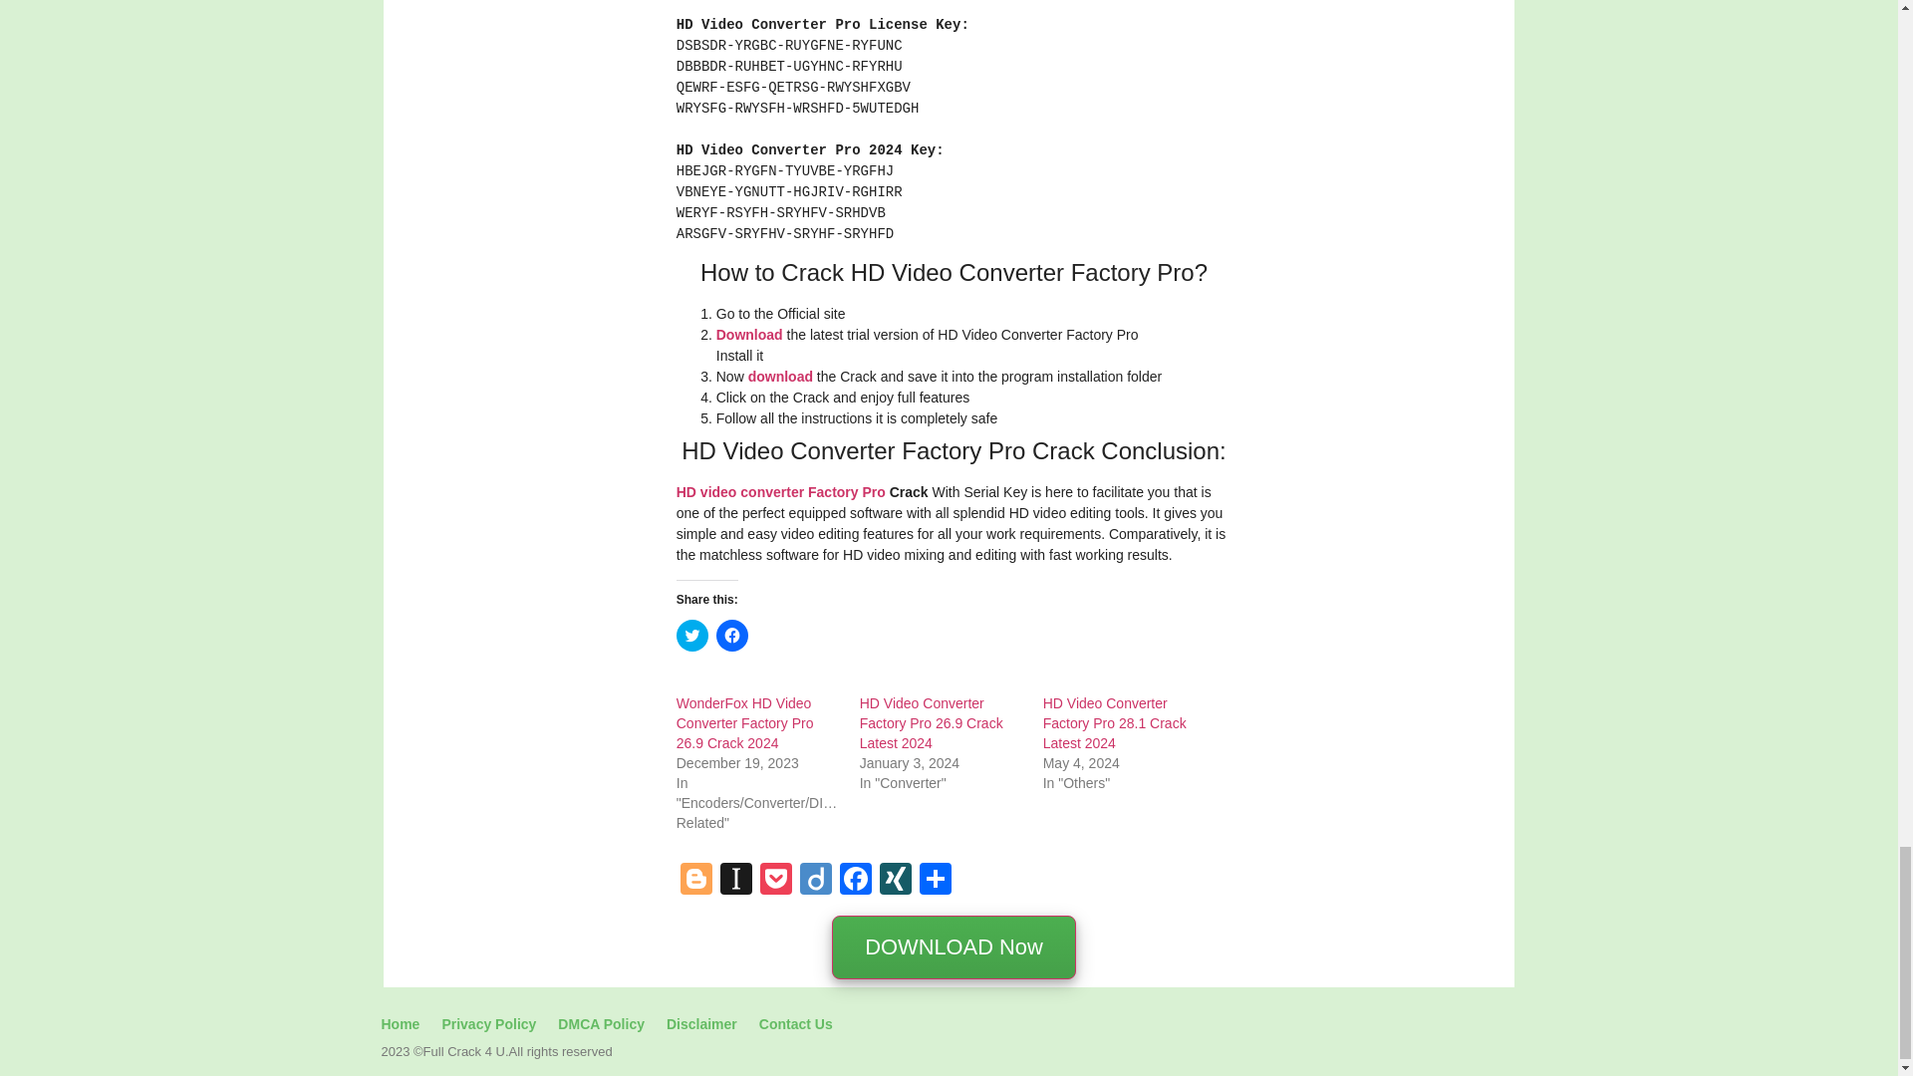  I want to click on Diigo, so click(815, 881).